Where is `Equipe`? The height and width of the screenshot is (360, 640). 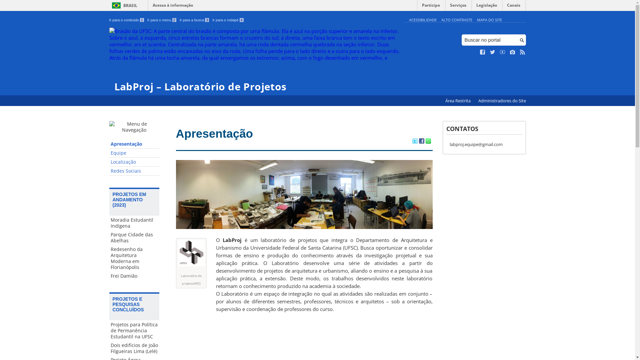
Equipe is located at coordinates (134, 153).